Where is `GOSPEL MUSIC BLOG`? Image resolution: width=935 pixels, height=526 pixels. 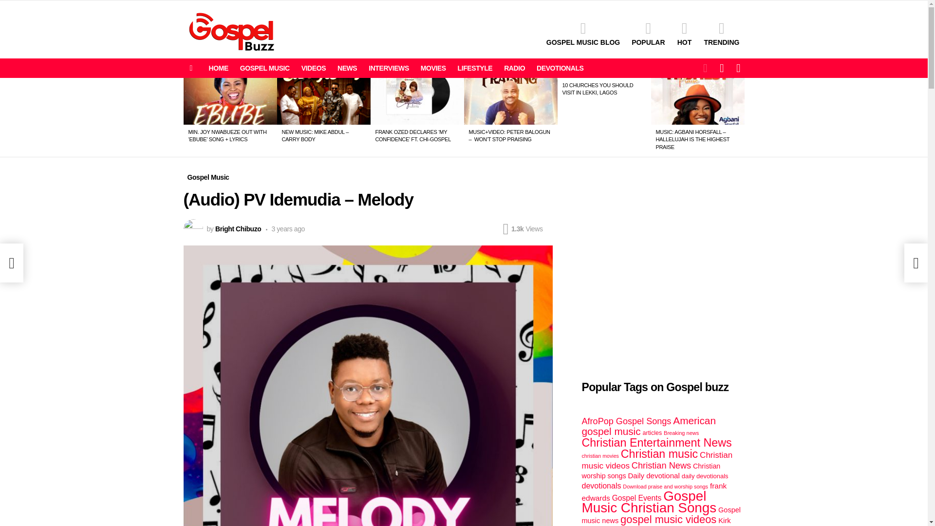 GOSPEL MUSIC BLOG is located at coordinates (582, 34).